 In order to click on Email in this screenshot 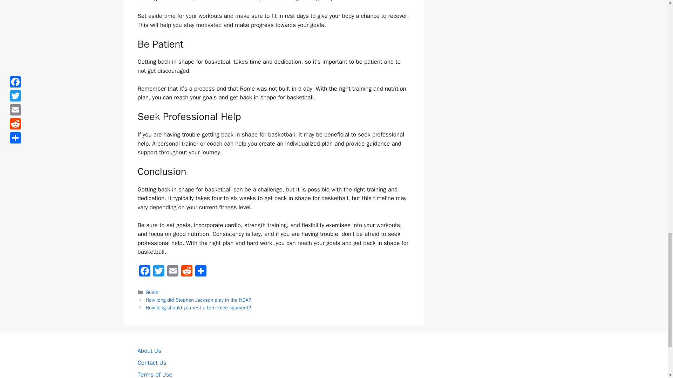, I will do `click(172, 272)`.